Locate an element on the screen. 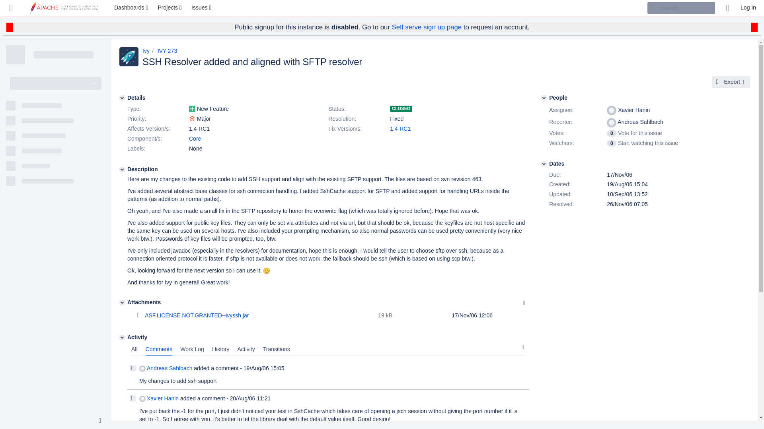 Image resolution: width=764 pixels, height=429 pixels. Export is located at coordinates (731, 82).